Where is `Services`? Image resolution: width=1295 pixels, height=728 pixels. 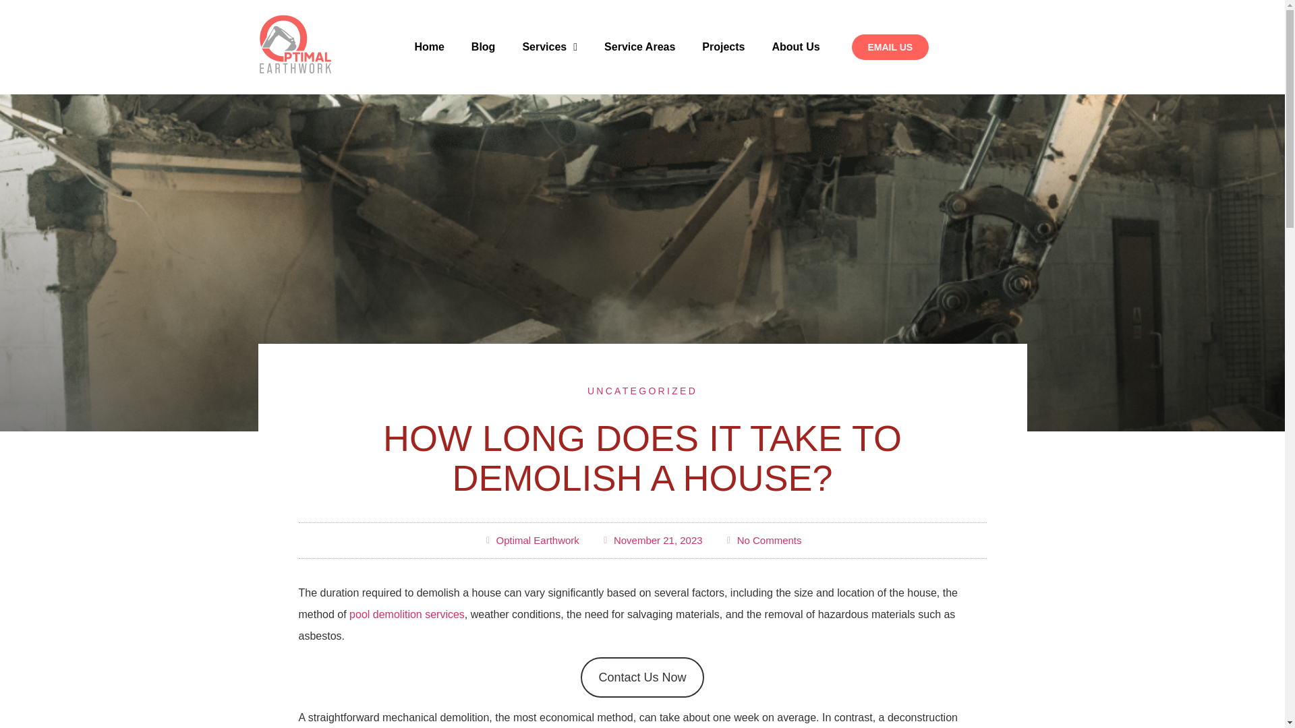
Services is located at coordinates (549, 47).